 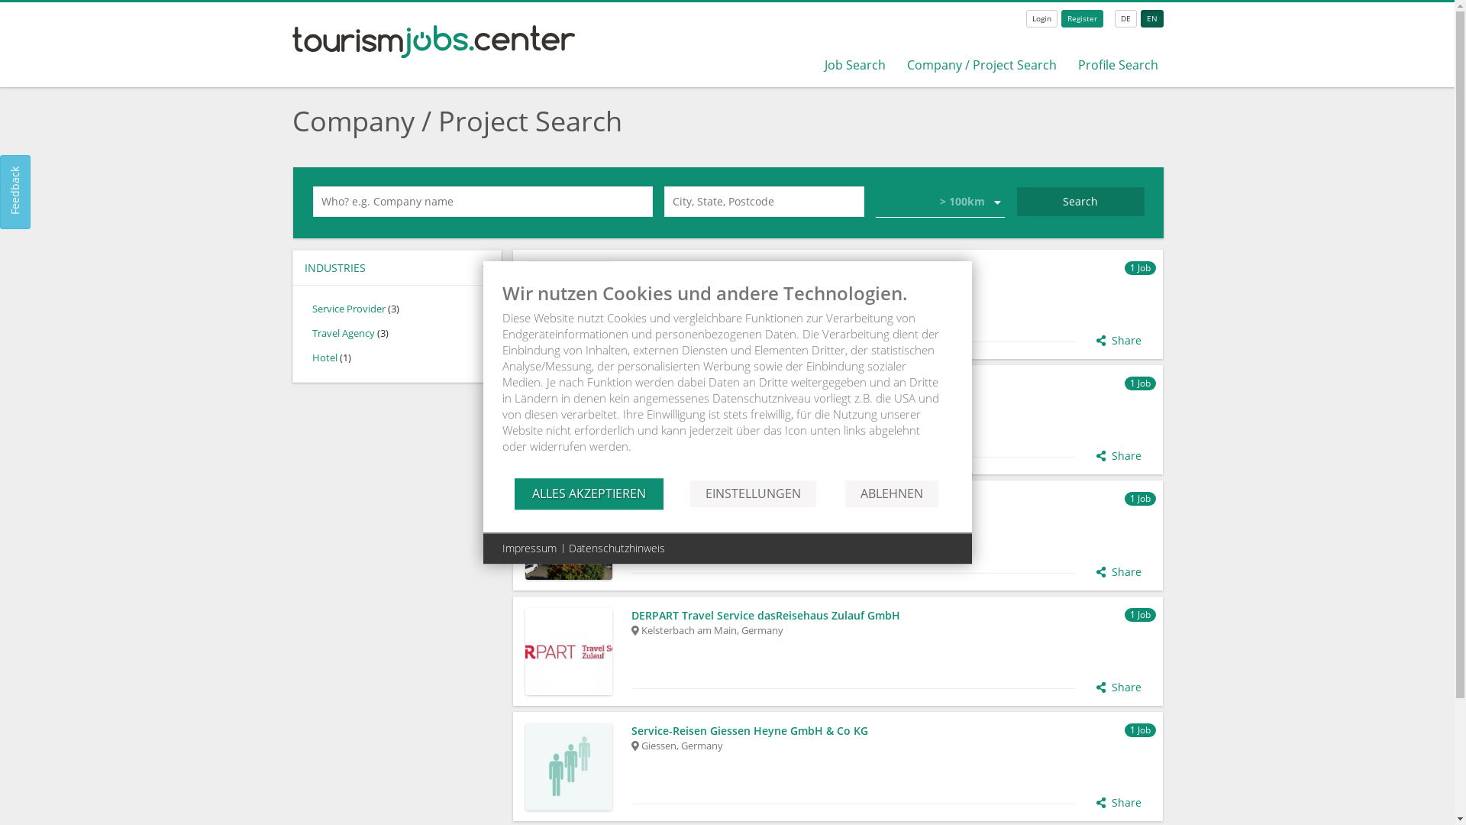 I want to click on DE, so click(x=1125, y=18).